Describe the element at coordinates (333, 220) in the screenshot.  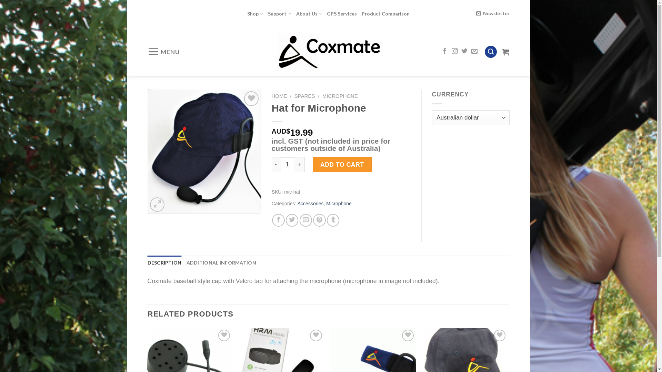
I see `Share on Tumblr` at that location.